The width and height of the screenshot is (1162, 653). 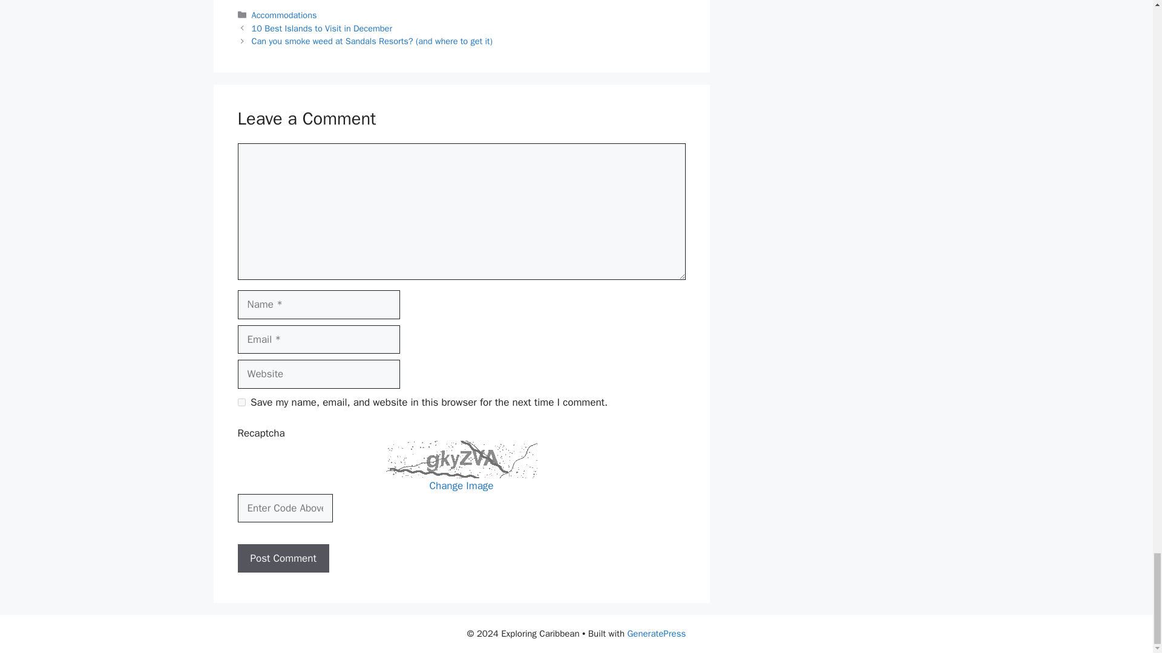 I want to click on 10 Best Islands to Visit in December, so click(x=322, y=28).